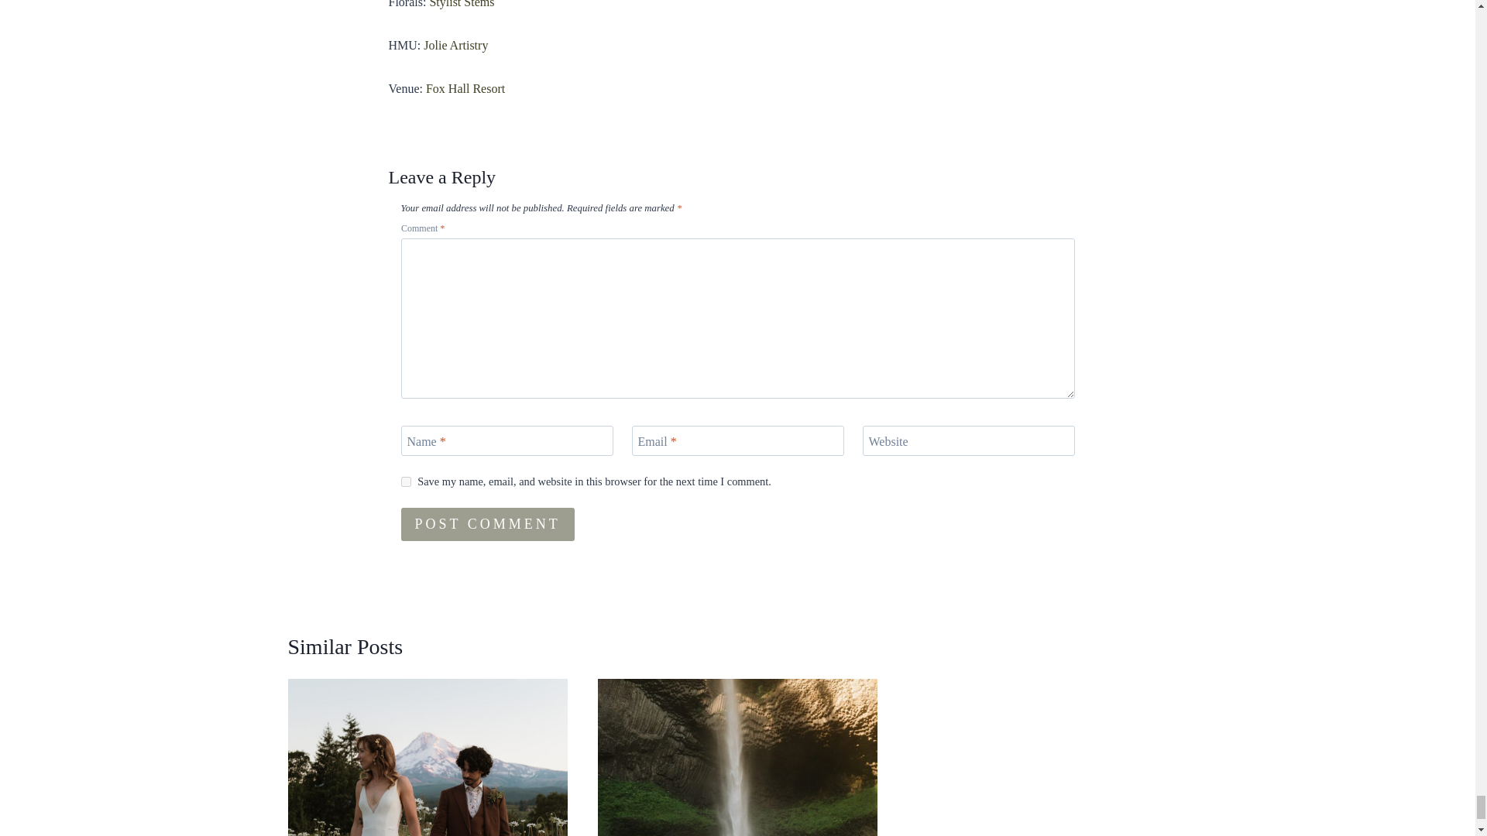  I want to click on Fox Hall Resort, so click(465, 88).